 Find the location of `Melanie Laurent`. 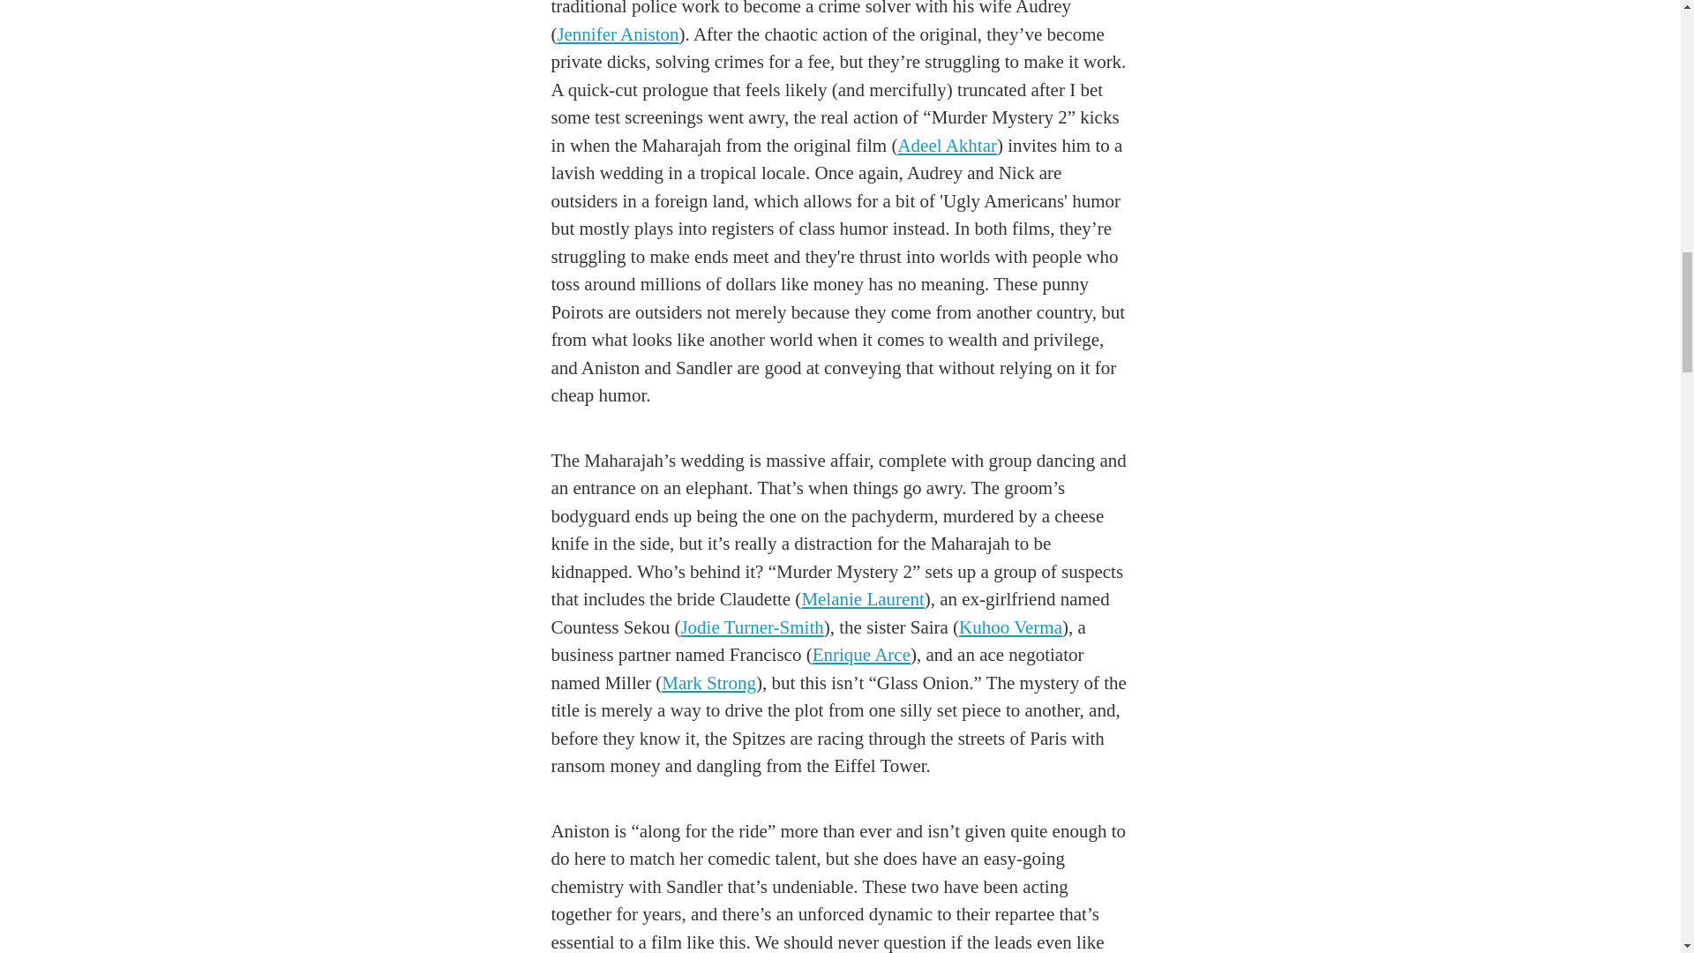

Melanie Laurent is located at coordinates (862, 599).